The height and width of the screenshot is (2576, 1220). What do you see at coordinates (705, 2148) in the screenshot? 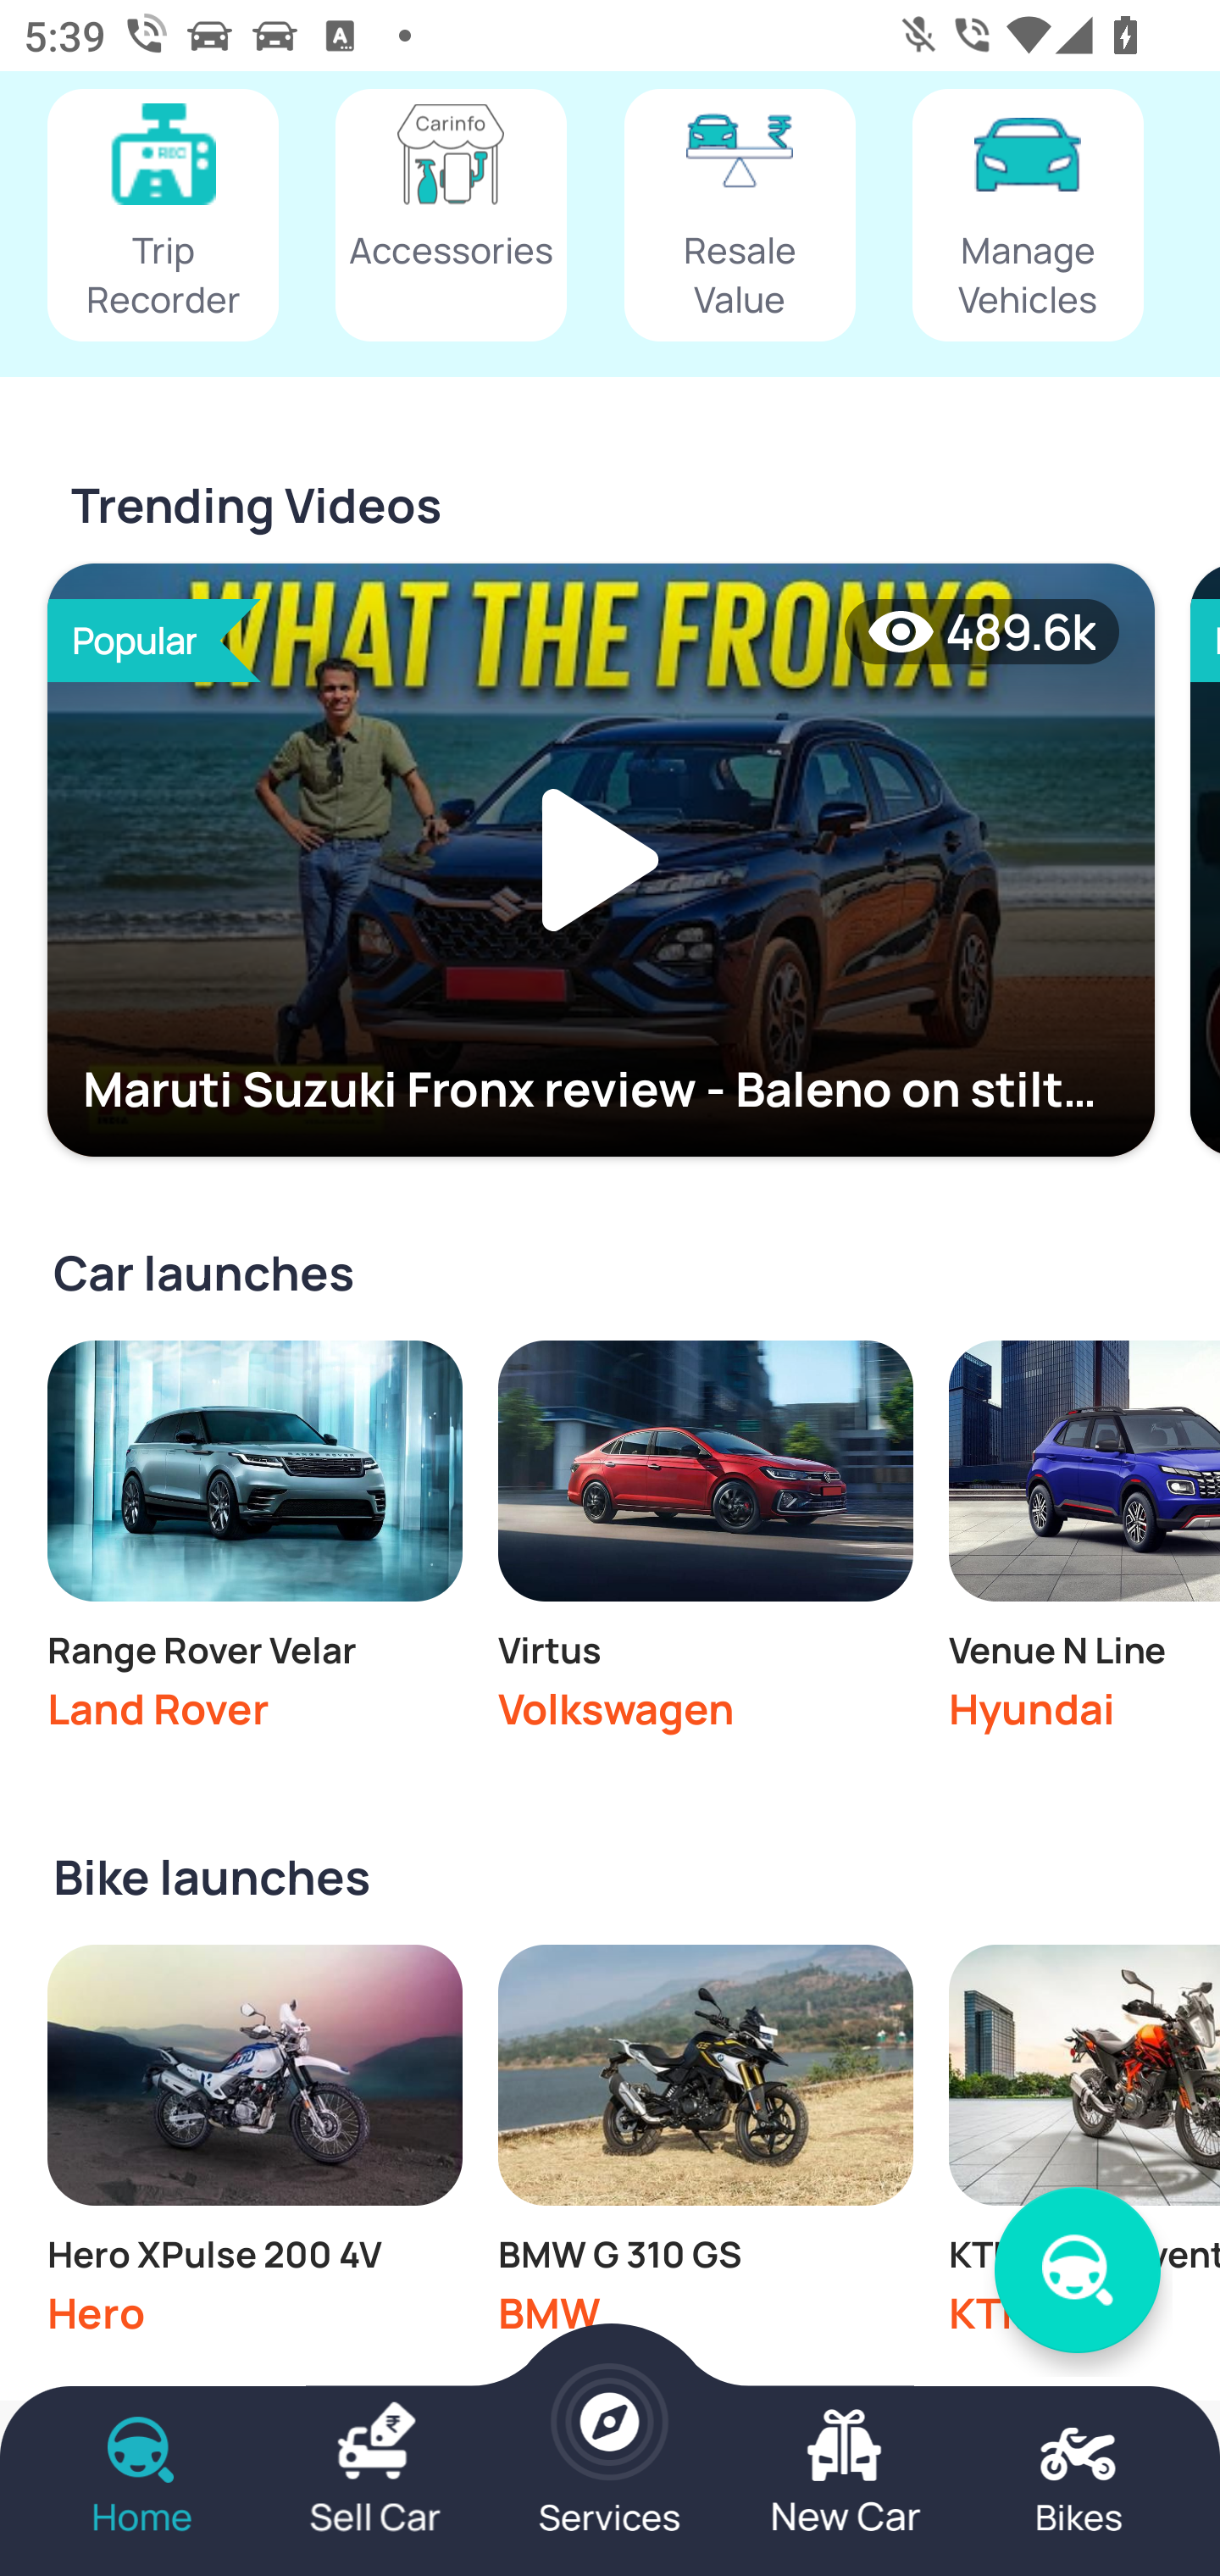
I see `BMW G 310 GS BMW` at bounding box center [705, 2148].